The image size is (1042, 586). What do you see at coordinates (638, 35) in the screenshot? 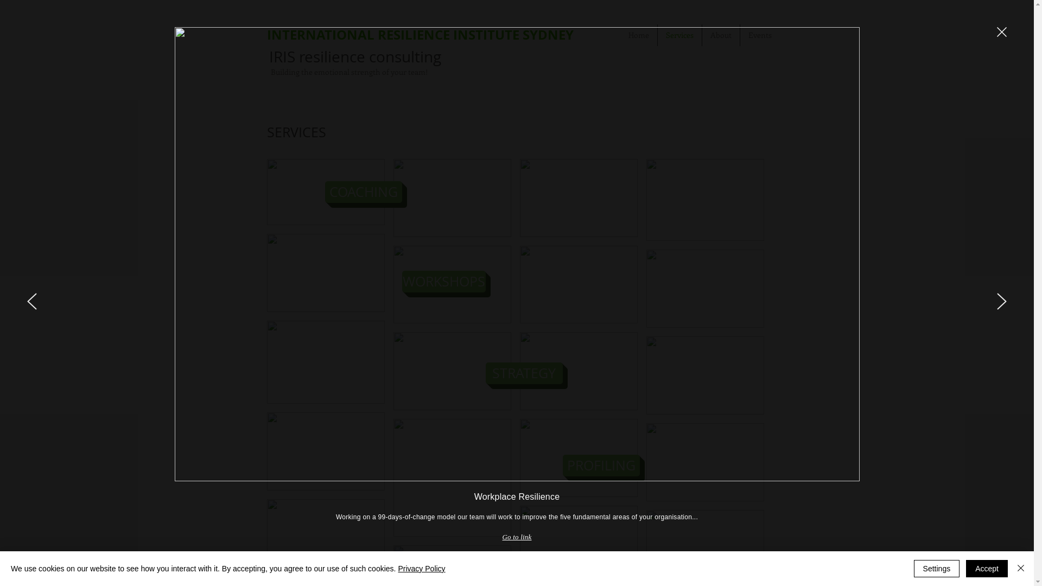
I see `Home` at bounding box center [638, 35].